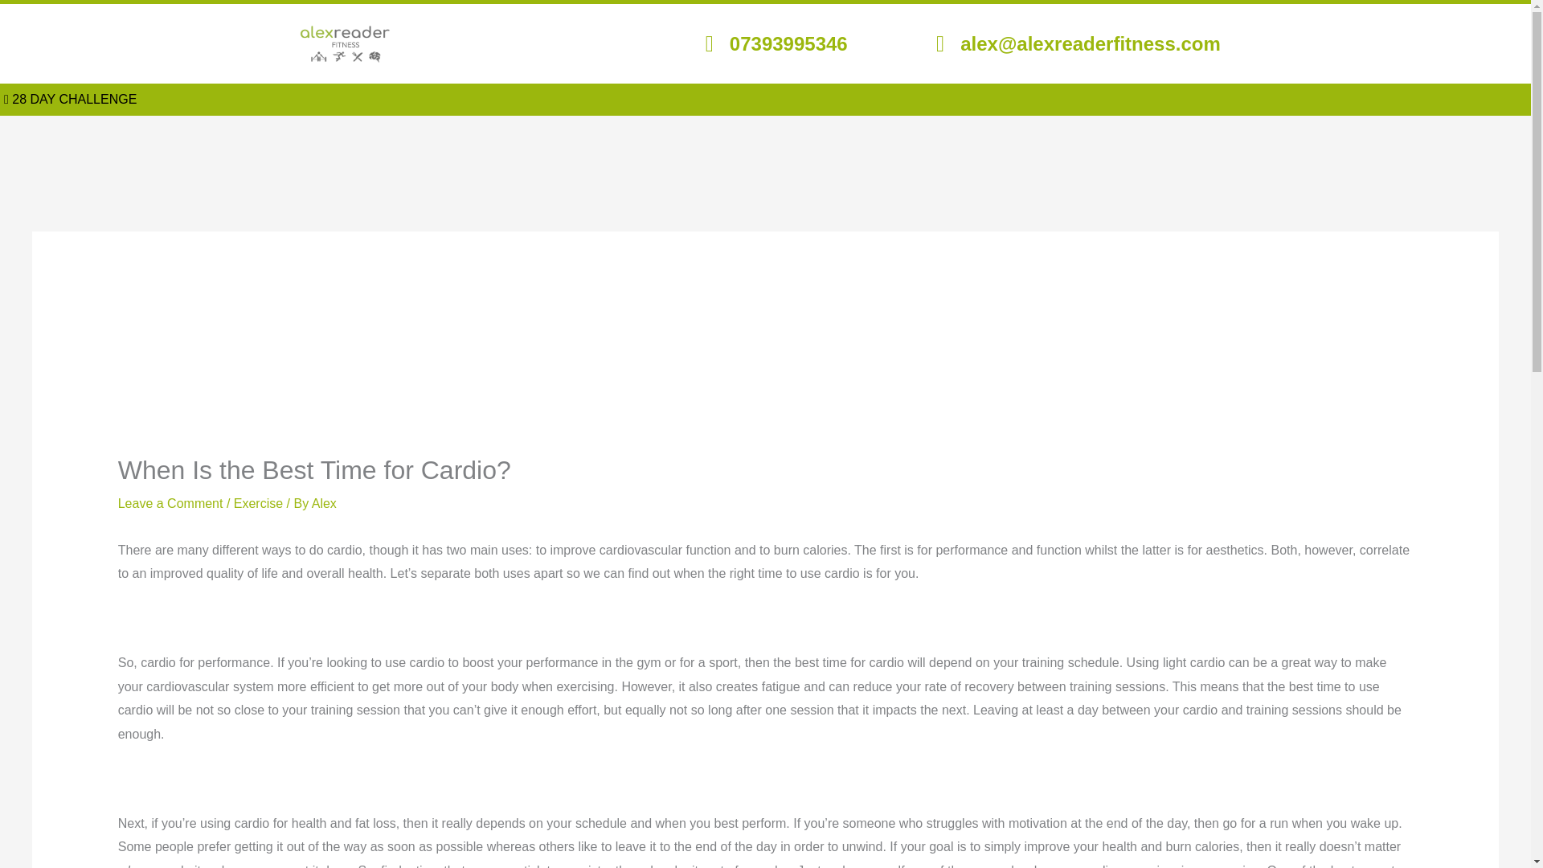  What do you see at coordinates (258, 503) in the screenshot?
I see `Exercise` at bounding box center [258, 503].